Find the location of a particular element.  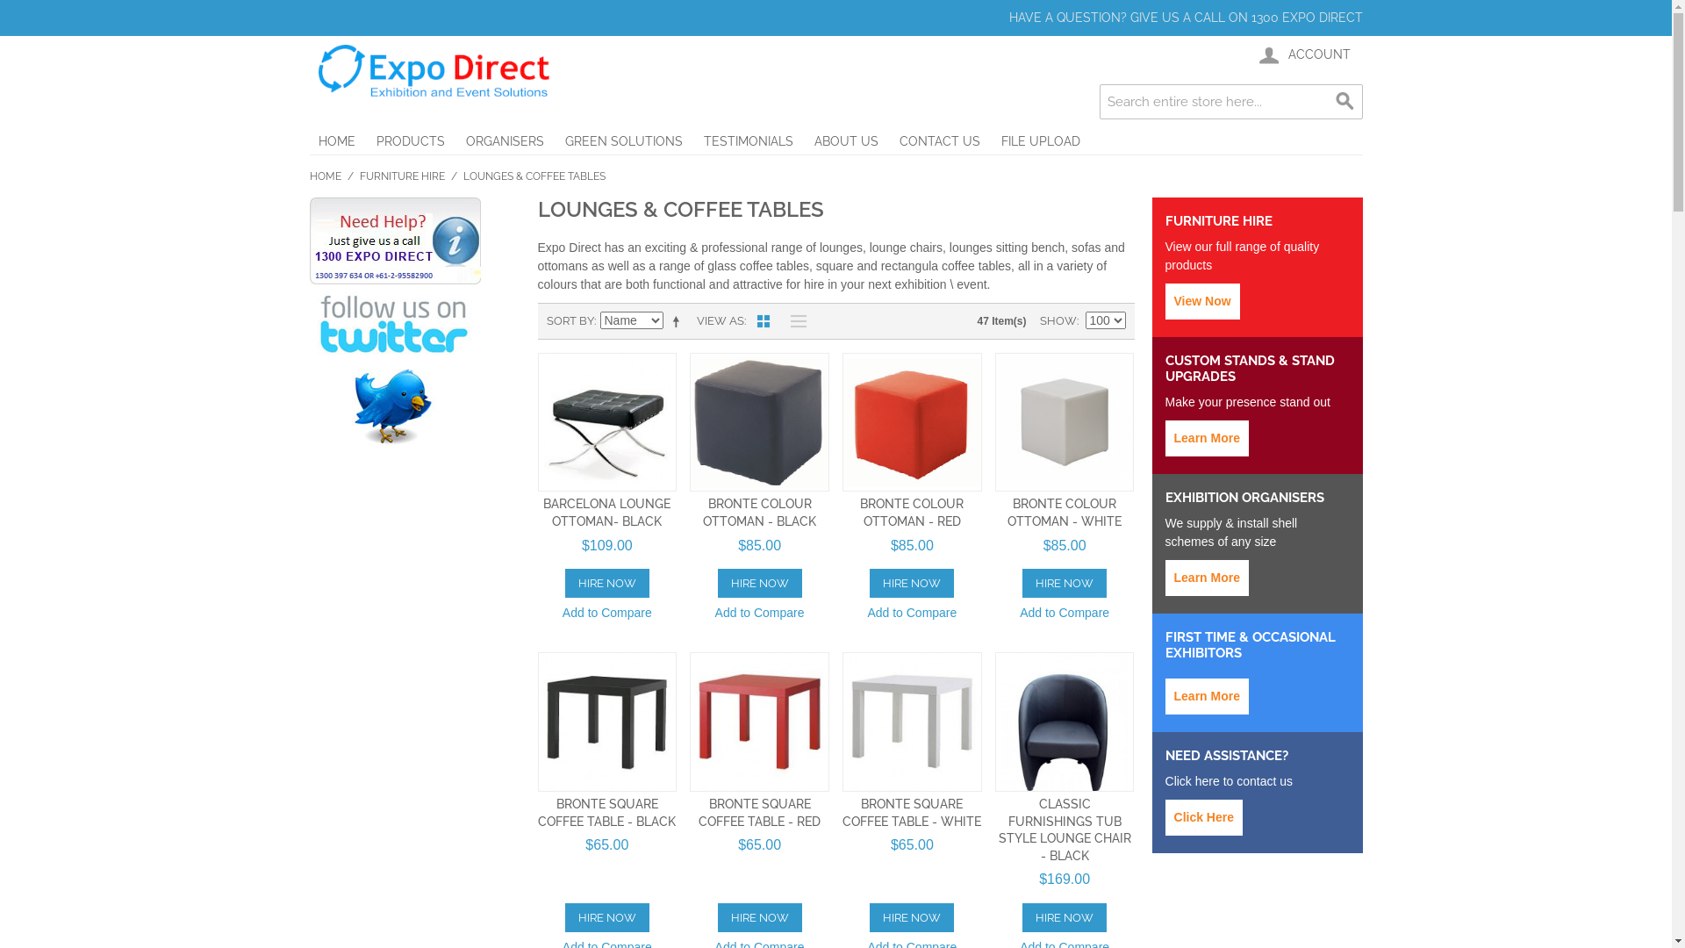

Bronte Colour Ottoman - White is located at coordinates (1065, 423).